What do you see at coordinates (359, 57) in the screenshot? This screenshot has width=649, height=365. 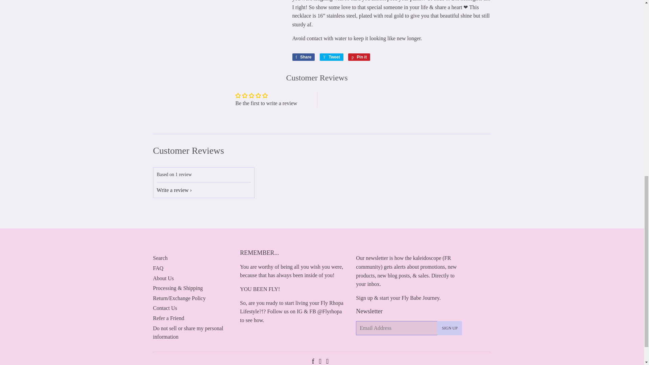 I see `Pin on Pinterest` at bounding box center [359, 57].